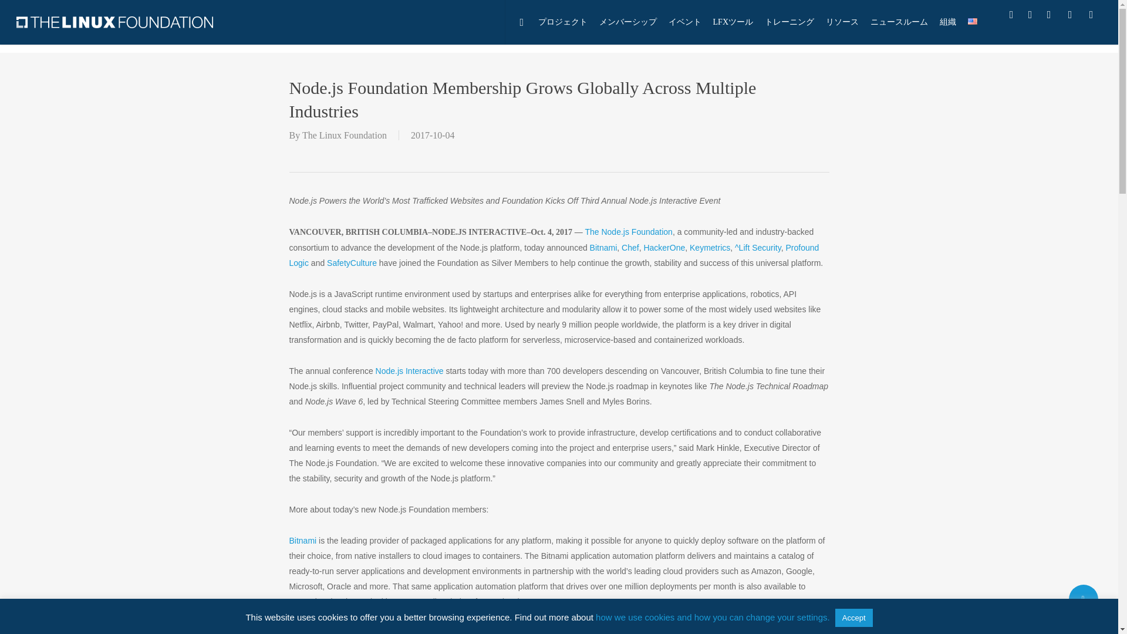  Describe the element at coordinates (972, 21) in the screenshot. I see `English` at that location.